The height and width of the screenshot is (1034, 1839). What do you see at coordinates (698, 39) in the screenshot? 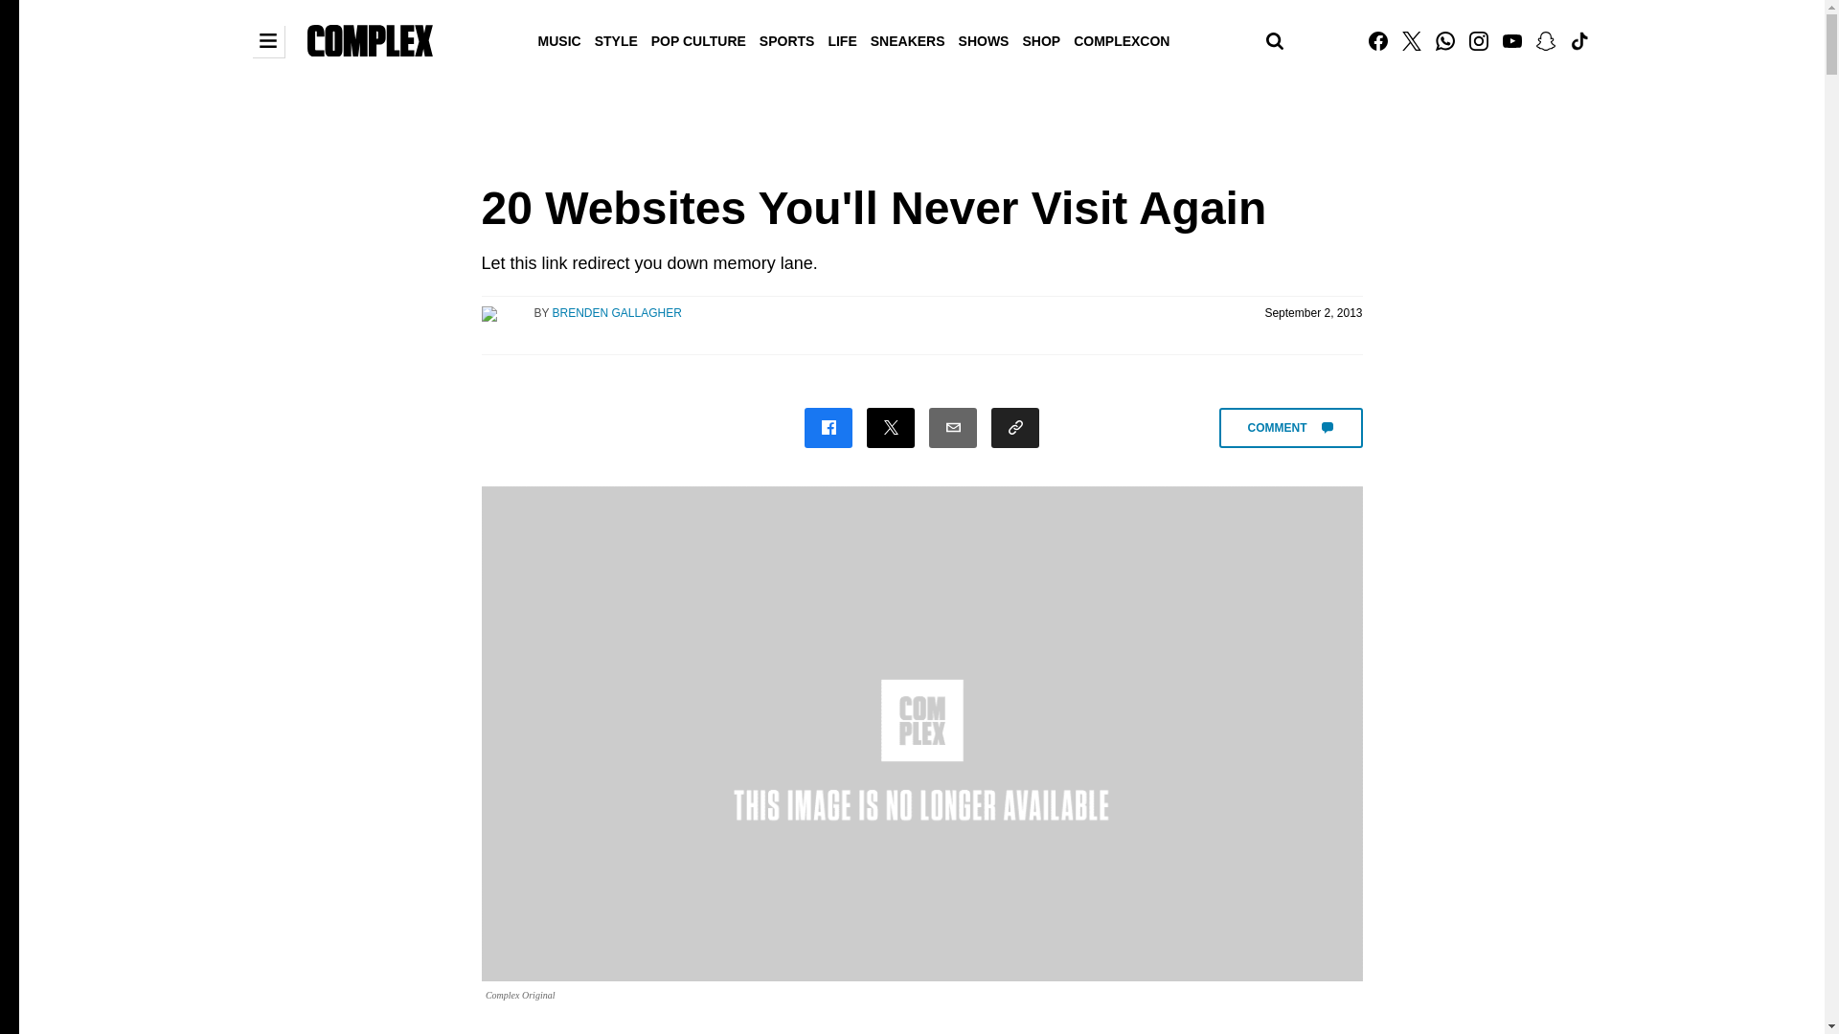
I see `POP CULTURE` at bounding box center [698, 39].